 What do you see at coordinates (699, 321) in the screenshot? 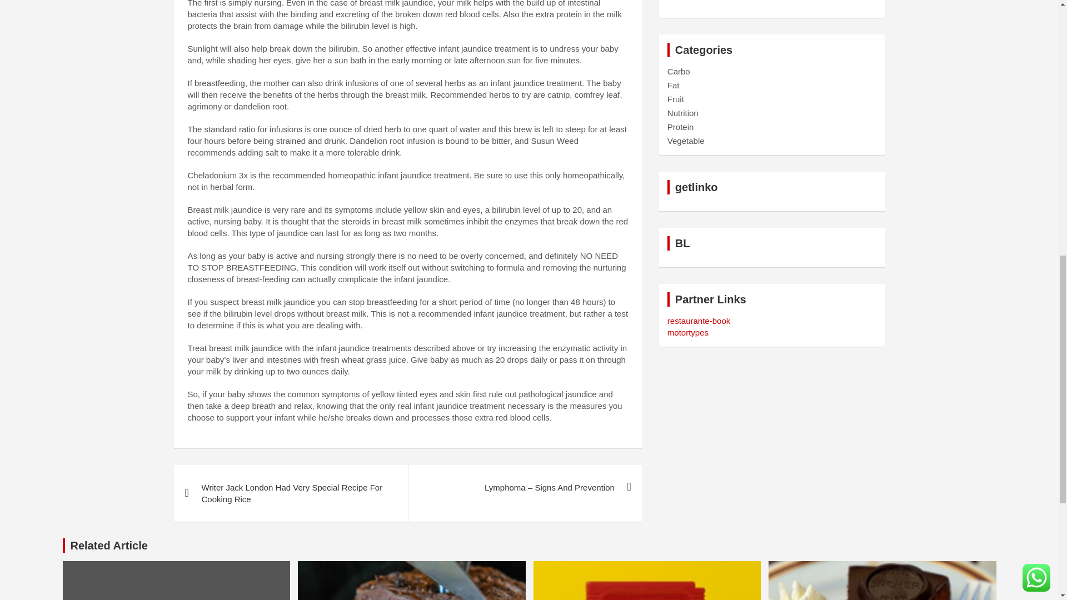
I see `restaurante-book` at bounding box center [699, 321].